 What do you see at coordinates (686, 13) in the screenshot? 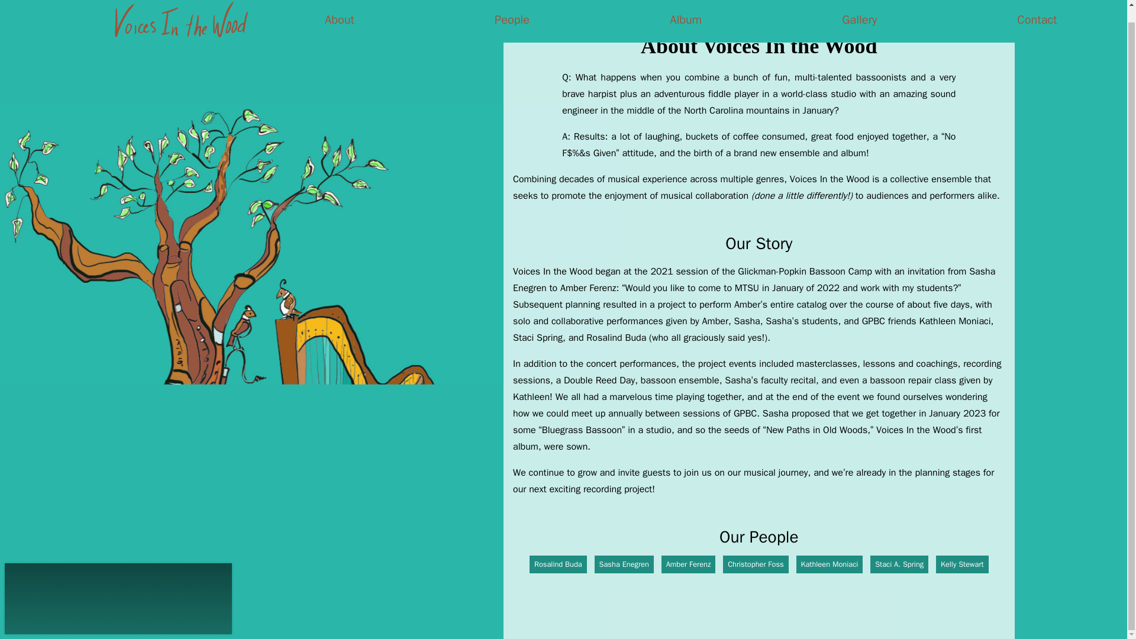
I see `Album` at bounding box center [686, 13].